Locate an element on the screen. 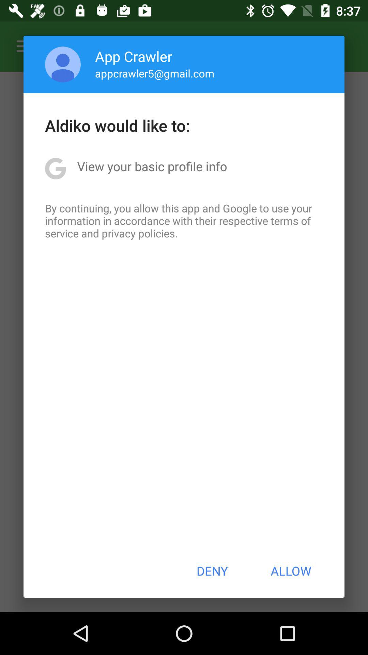 The height and width of the screenshot is (655, 368). jump to app crawler item is located at coordinates (134, 56).